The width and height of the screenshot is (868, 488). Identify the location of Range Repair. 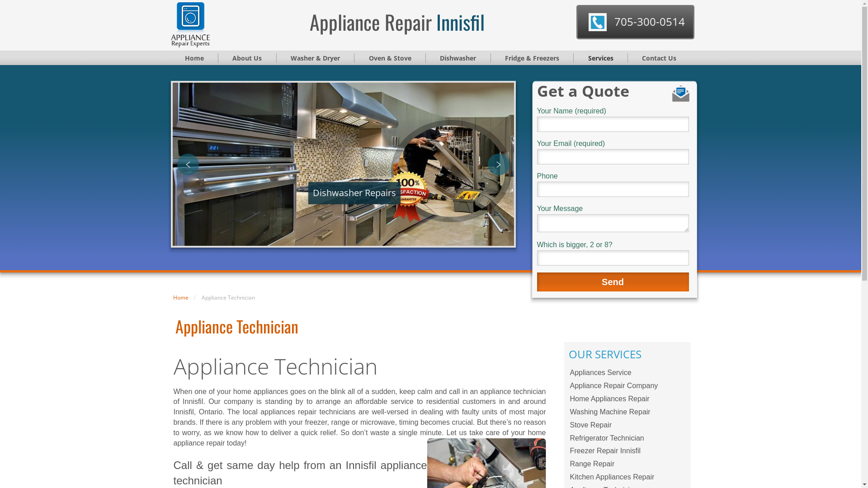
(627, 465).